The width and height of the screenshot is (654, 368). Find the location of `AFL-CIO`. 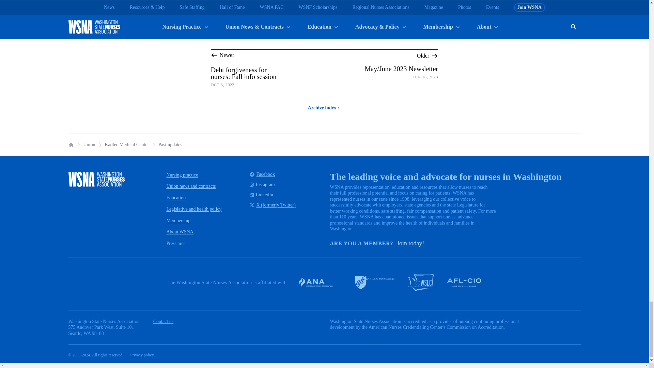

AFL-CIO is located at coordinates (464, 282).